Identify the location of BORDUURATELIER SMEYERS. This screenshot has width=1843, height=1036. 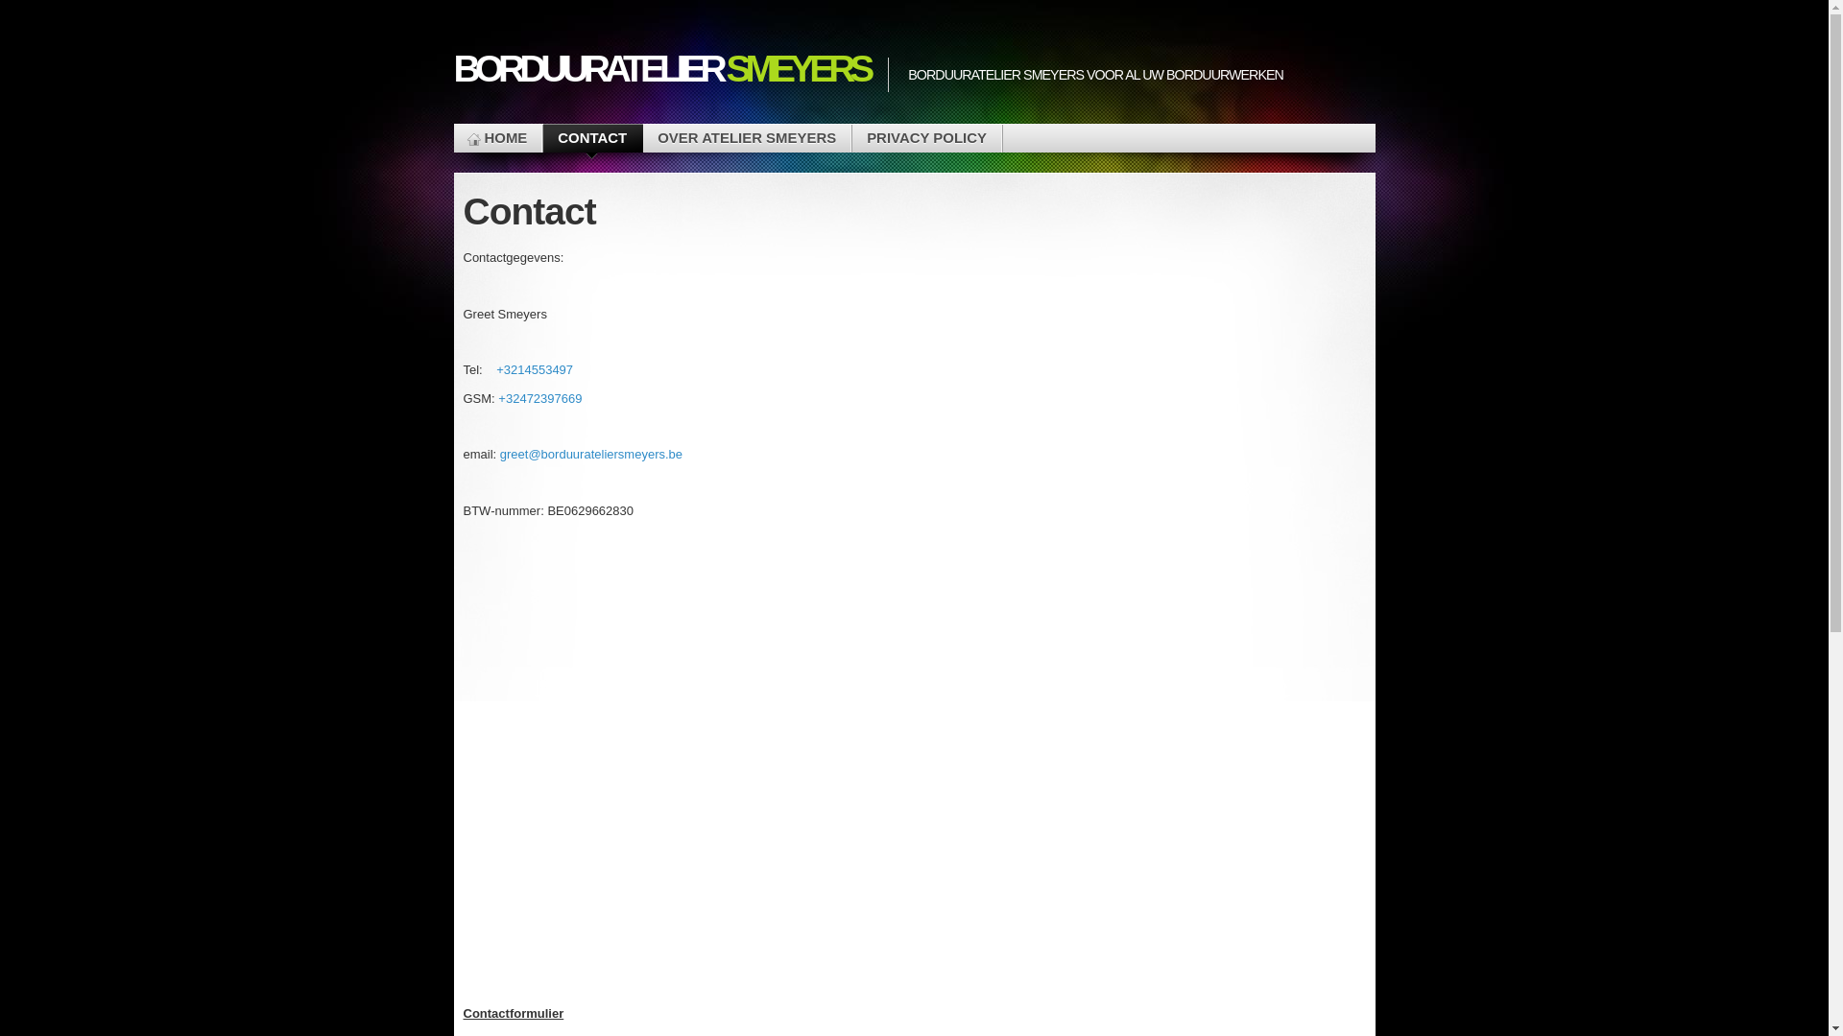
(660, 69).